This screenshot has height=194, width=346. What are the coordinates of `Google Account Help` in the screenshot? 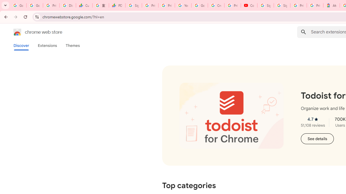 It's located at (199, 5).